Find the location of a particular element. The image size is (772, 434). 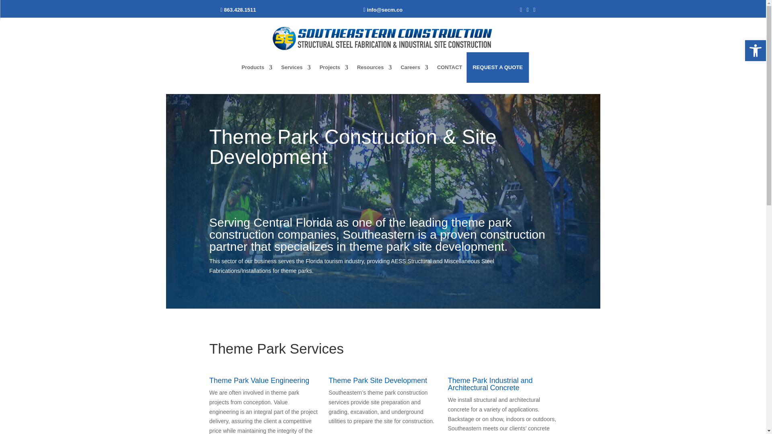

Projects is located at coordinates (334, 68).